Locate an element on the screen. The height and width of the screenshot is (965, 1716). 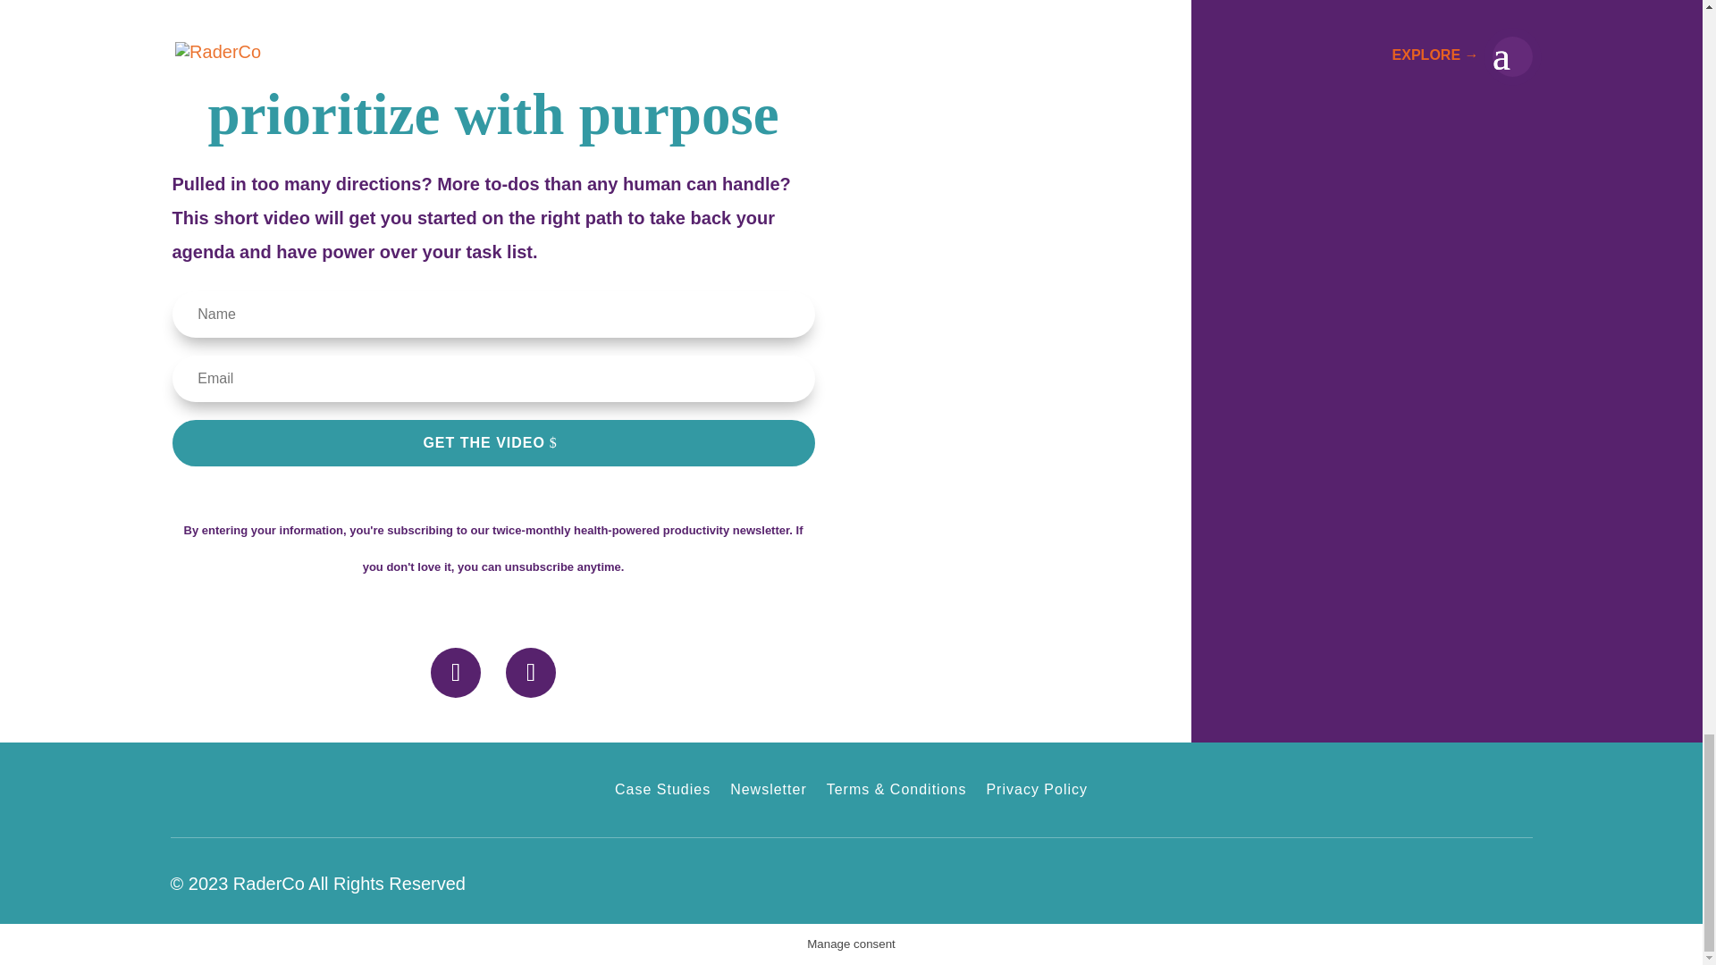
Follow on Youtube is located at coordinates (531, 672).